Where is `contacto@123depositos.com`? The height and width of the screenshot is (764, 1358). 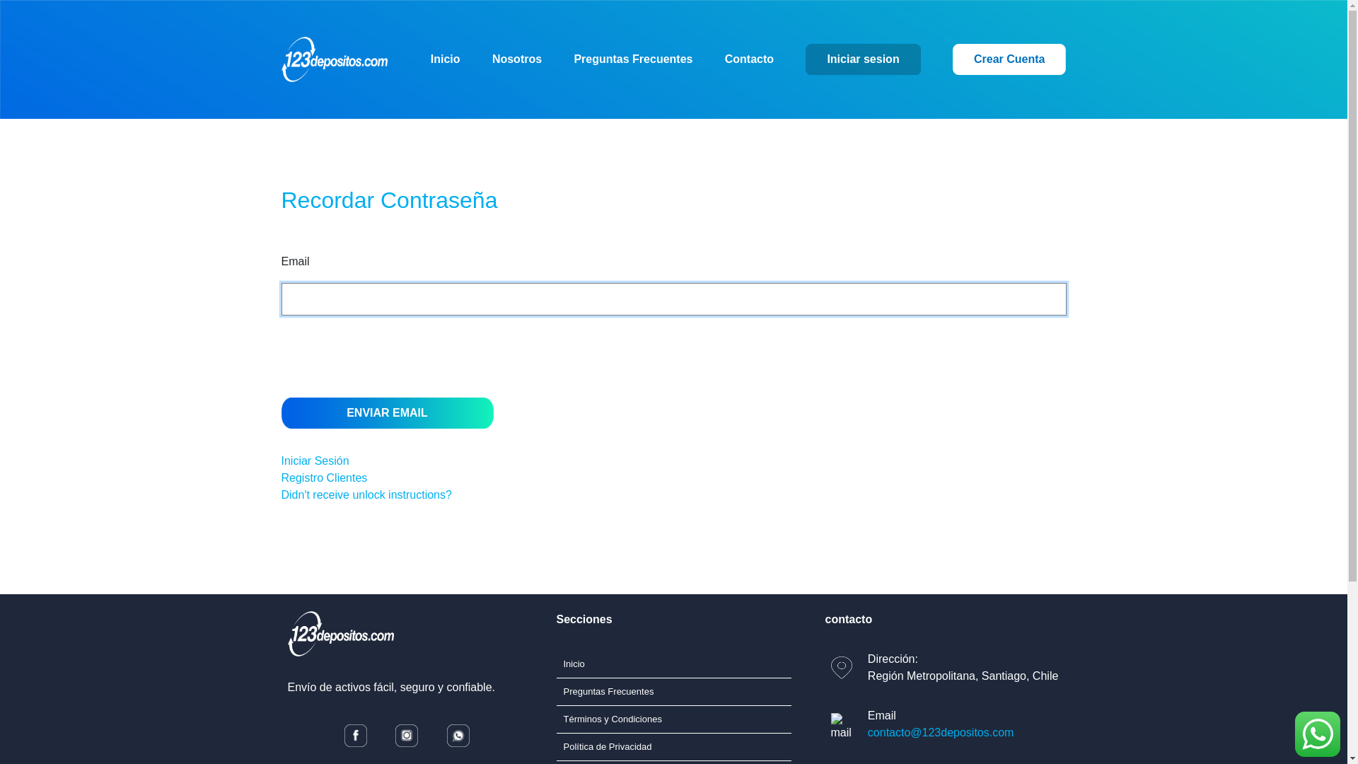 contacto@123depositos.com is located at coordinates (941, 733).